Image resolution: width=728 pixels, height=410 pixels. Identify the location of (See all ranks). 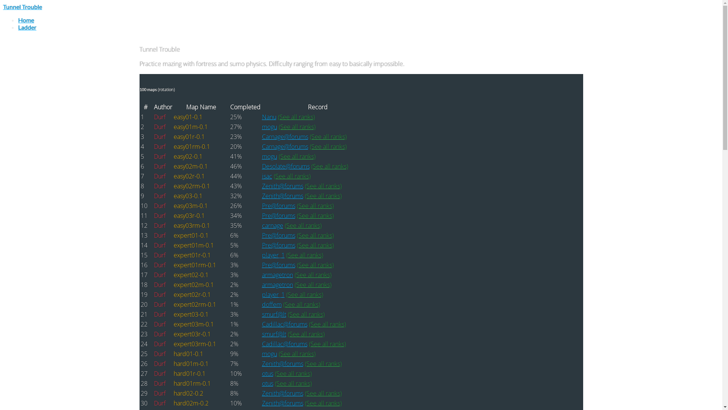
(315, 206).